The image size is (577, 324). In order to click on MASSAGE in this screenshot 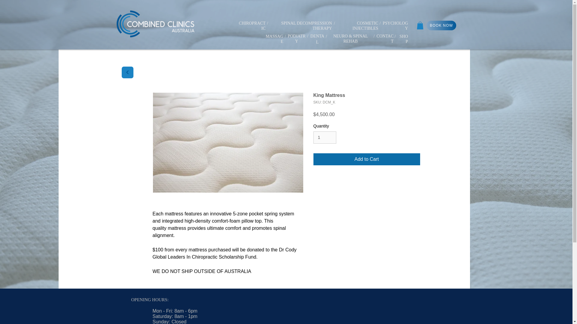, I will do `click(274, 39)`.